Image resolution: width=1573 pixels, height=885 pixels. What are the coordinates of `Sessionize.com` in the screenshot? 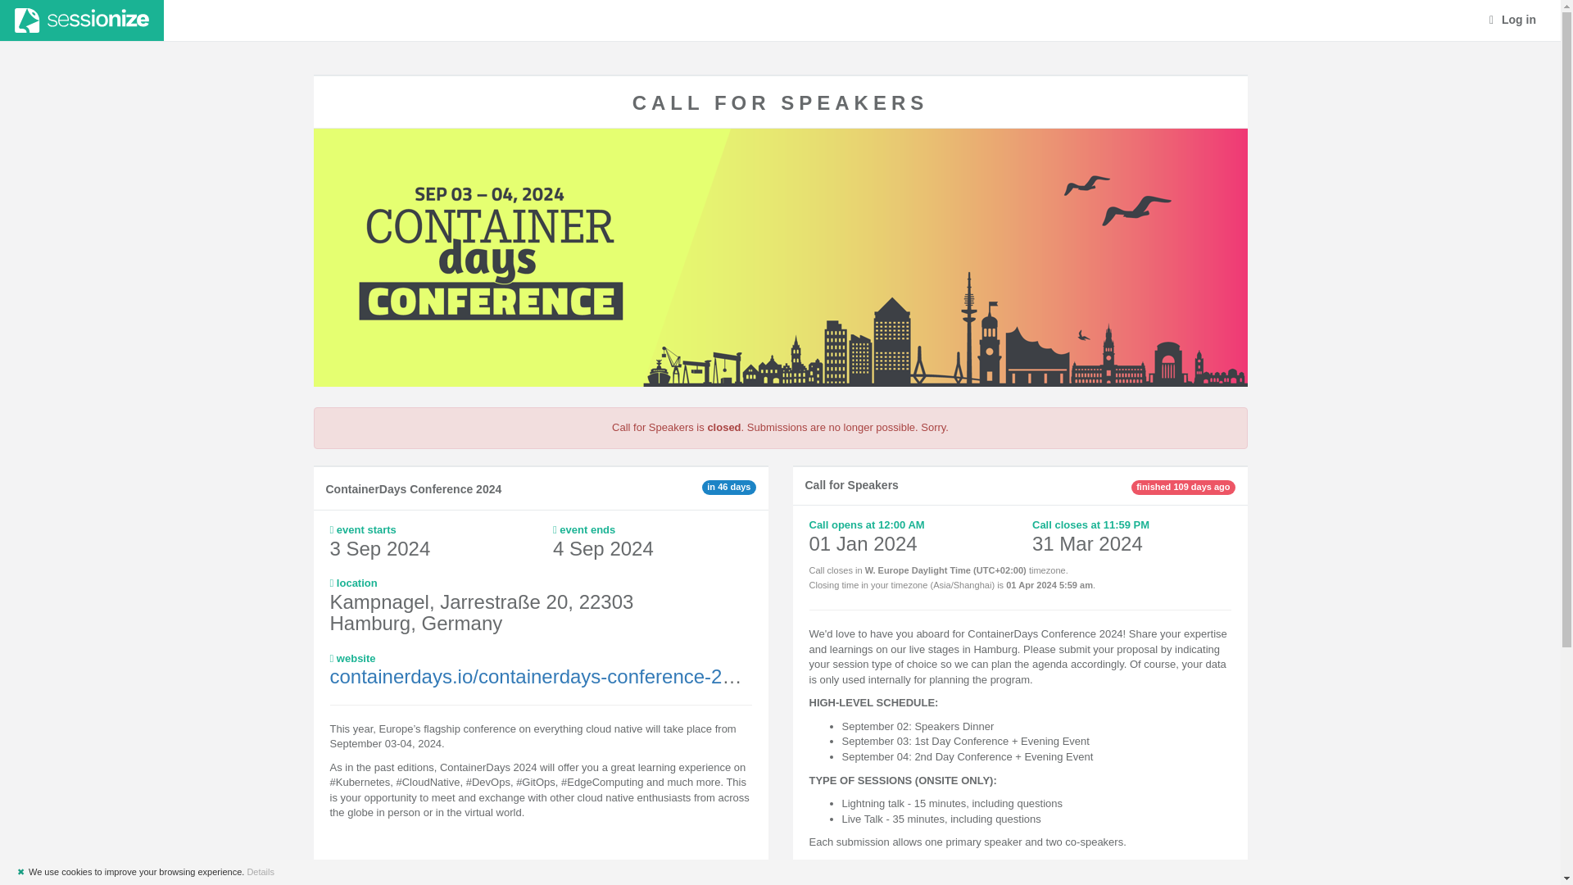 It's located at (82, 20).